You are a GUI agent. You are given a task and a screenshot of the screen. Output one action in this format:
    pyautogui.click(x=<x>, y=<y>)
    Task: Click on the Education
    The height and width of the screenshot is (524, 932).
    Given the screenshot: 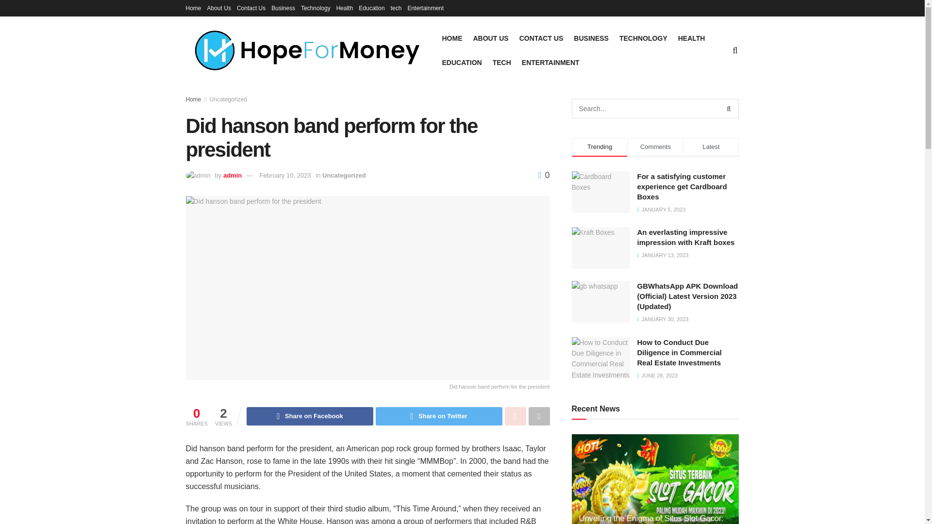 What is the action you would take?
    pyautogui.click(x=371, y=8)
    